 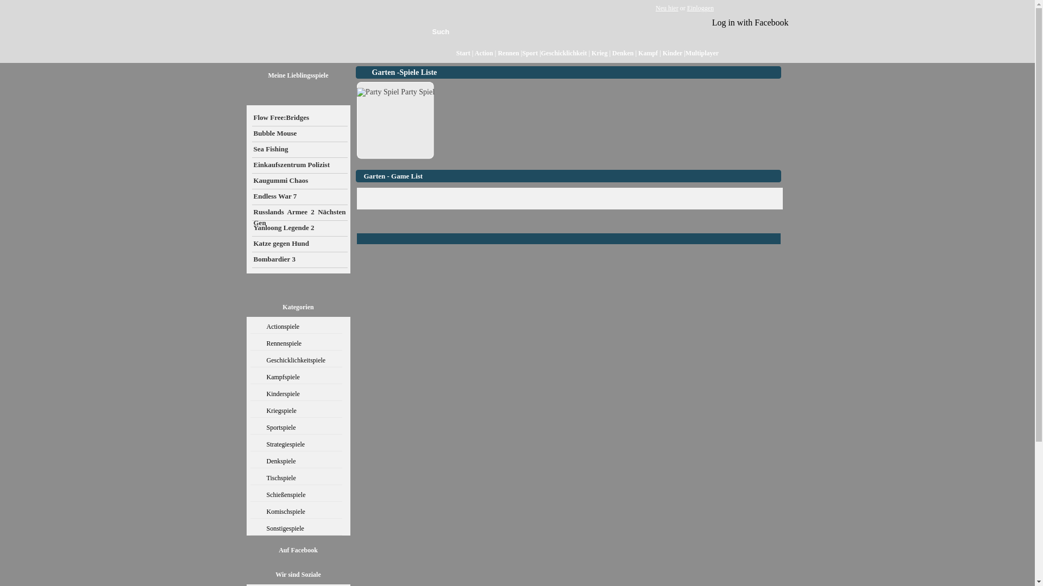 I want to click on Krieg, so click(x=600, y=53).